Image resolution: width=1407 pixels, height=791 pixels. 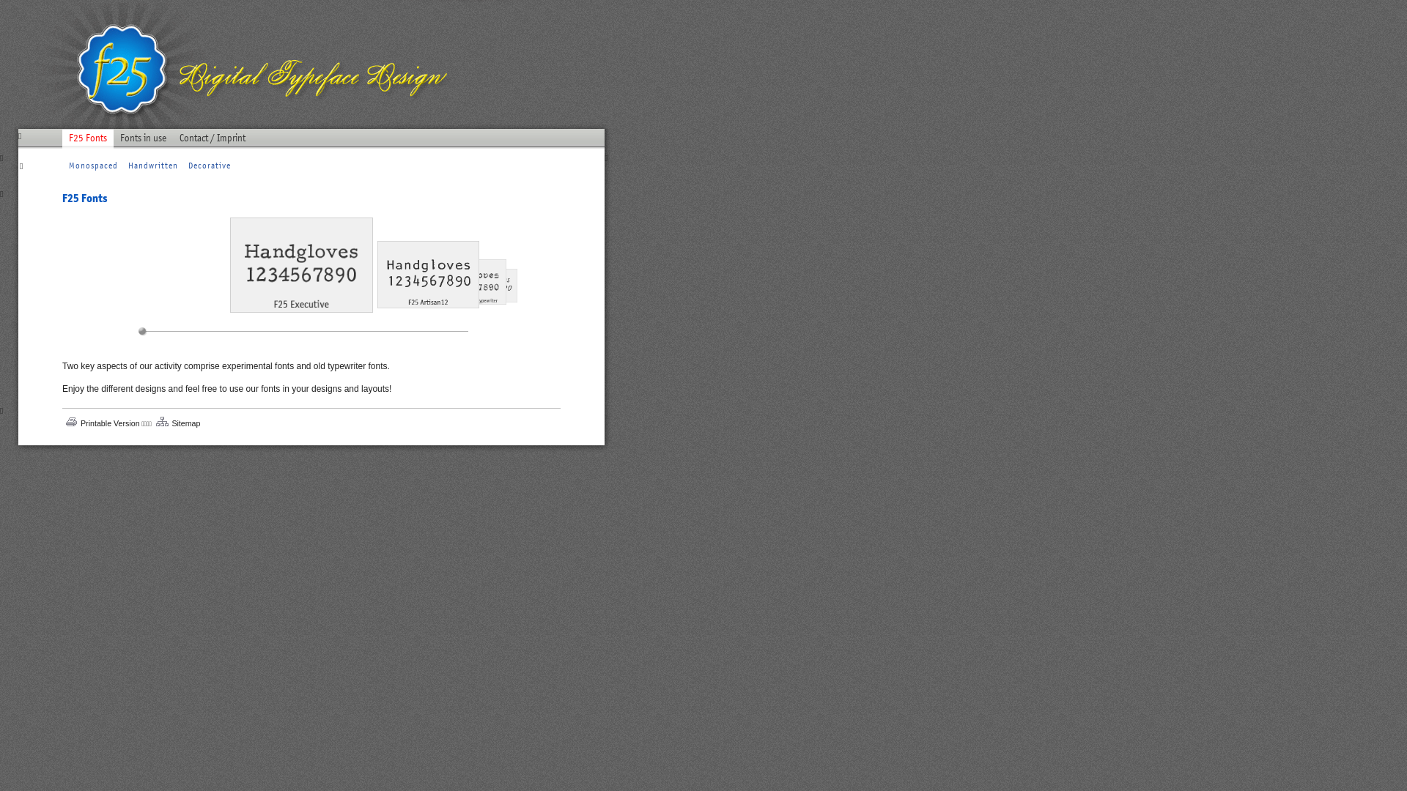 I want to click on Sitemap, so click(x=186, y=423).